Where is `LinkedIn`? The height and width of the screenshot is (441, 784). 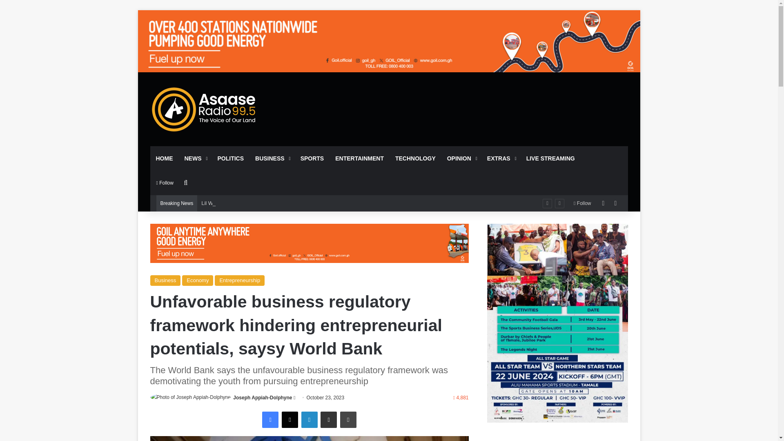
LinkedIn is located at coordinates (309, 419).